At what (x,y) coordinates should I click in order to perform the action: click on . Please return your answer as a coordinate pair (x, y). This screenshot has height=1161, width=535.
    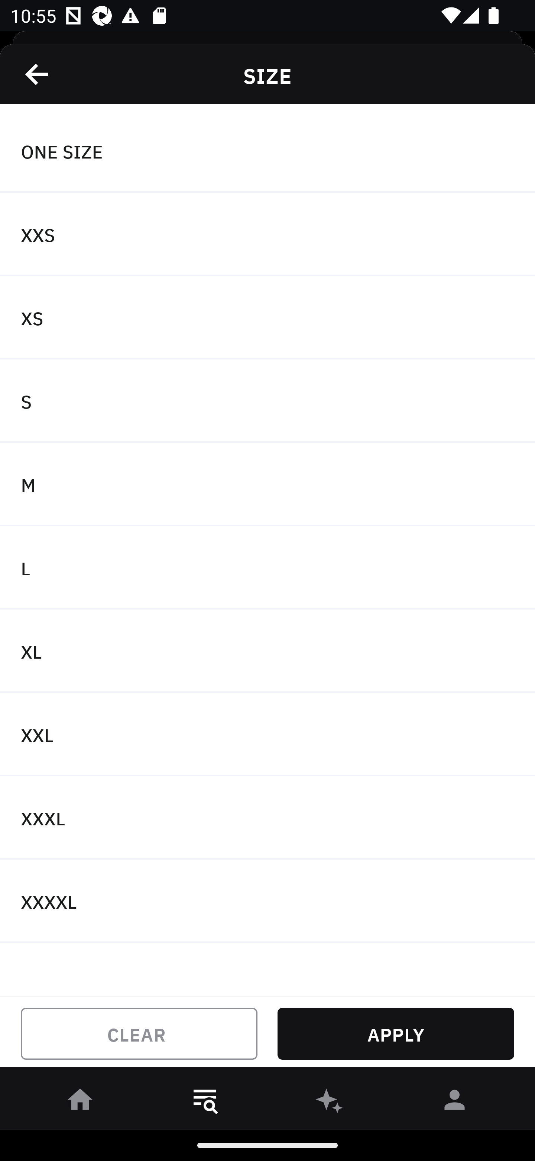
    Looking at the image, I should click on (38, 74).